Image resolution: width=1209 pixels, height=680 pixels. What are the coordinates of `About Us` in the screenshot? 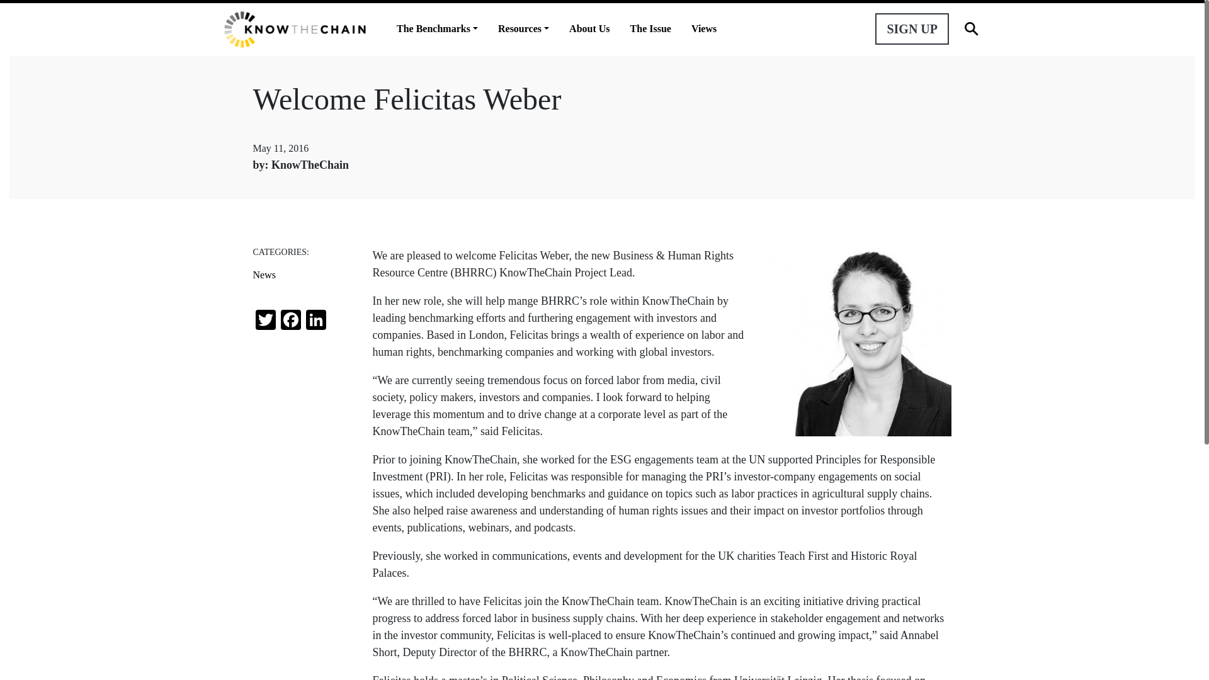 It's located at (589, 29).